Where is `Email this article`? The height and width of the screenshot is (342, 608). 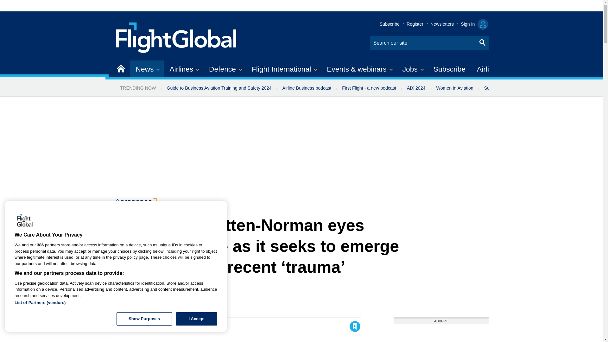
Email this article is located at coordinates (161, 326).